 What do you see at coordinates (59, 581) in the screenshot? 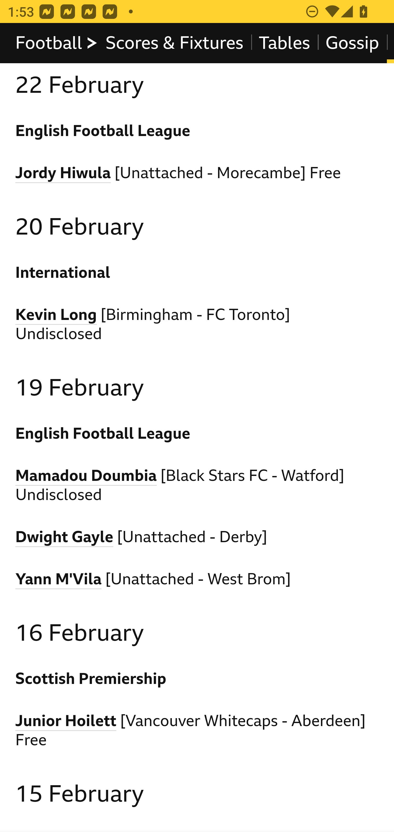
I see `Yann M'Vila` at bounding box center [59, 581].